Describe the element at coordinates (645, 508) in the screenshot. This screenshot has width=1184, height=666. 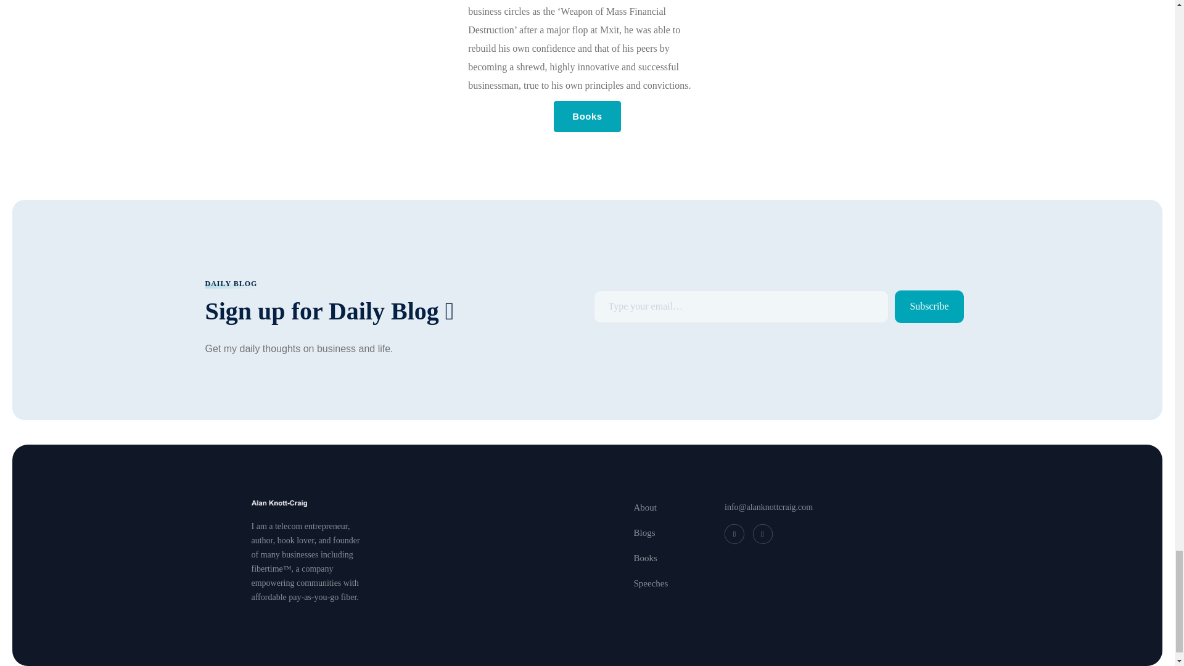
I see `About` at that location.